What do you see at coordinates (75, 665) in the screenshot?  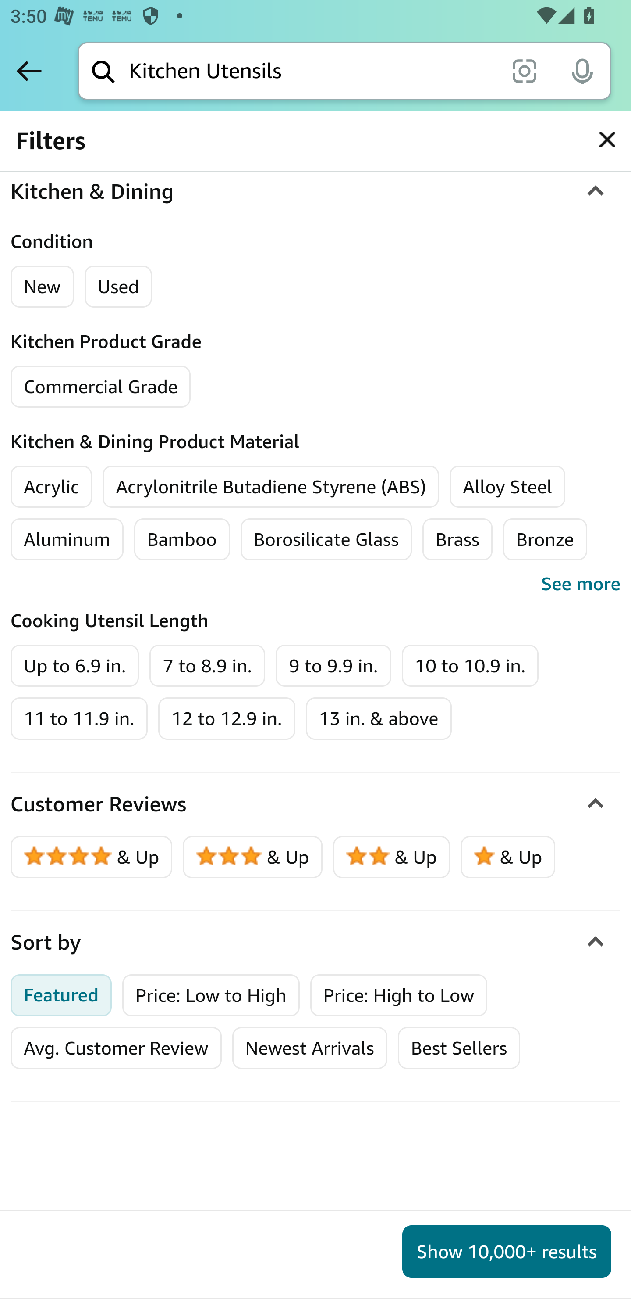 I see `Up to 6.9 in.` at bounding box center [75, 665].